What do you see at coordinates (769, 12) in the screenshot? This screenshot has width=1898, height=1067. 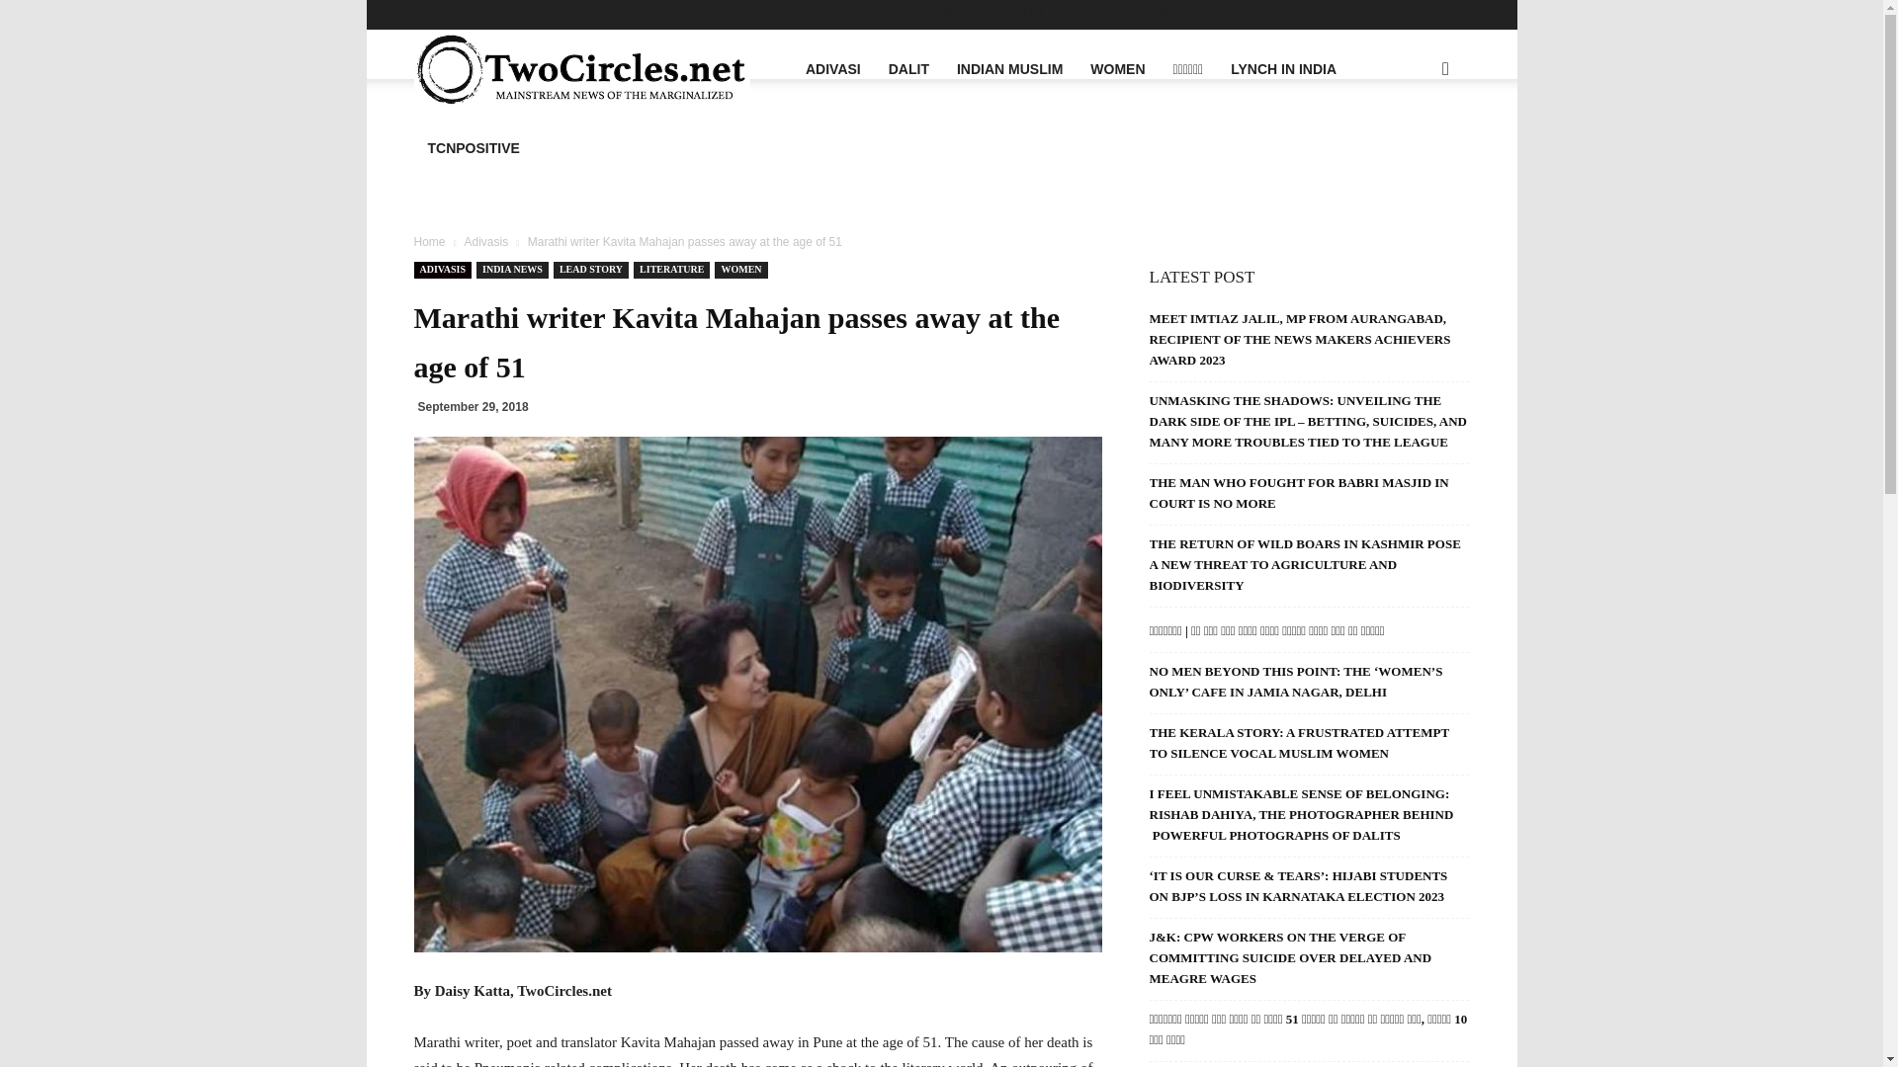 I see `Dalit` at bounding box center [769, 12].